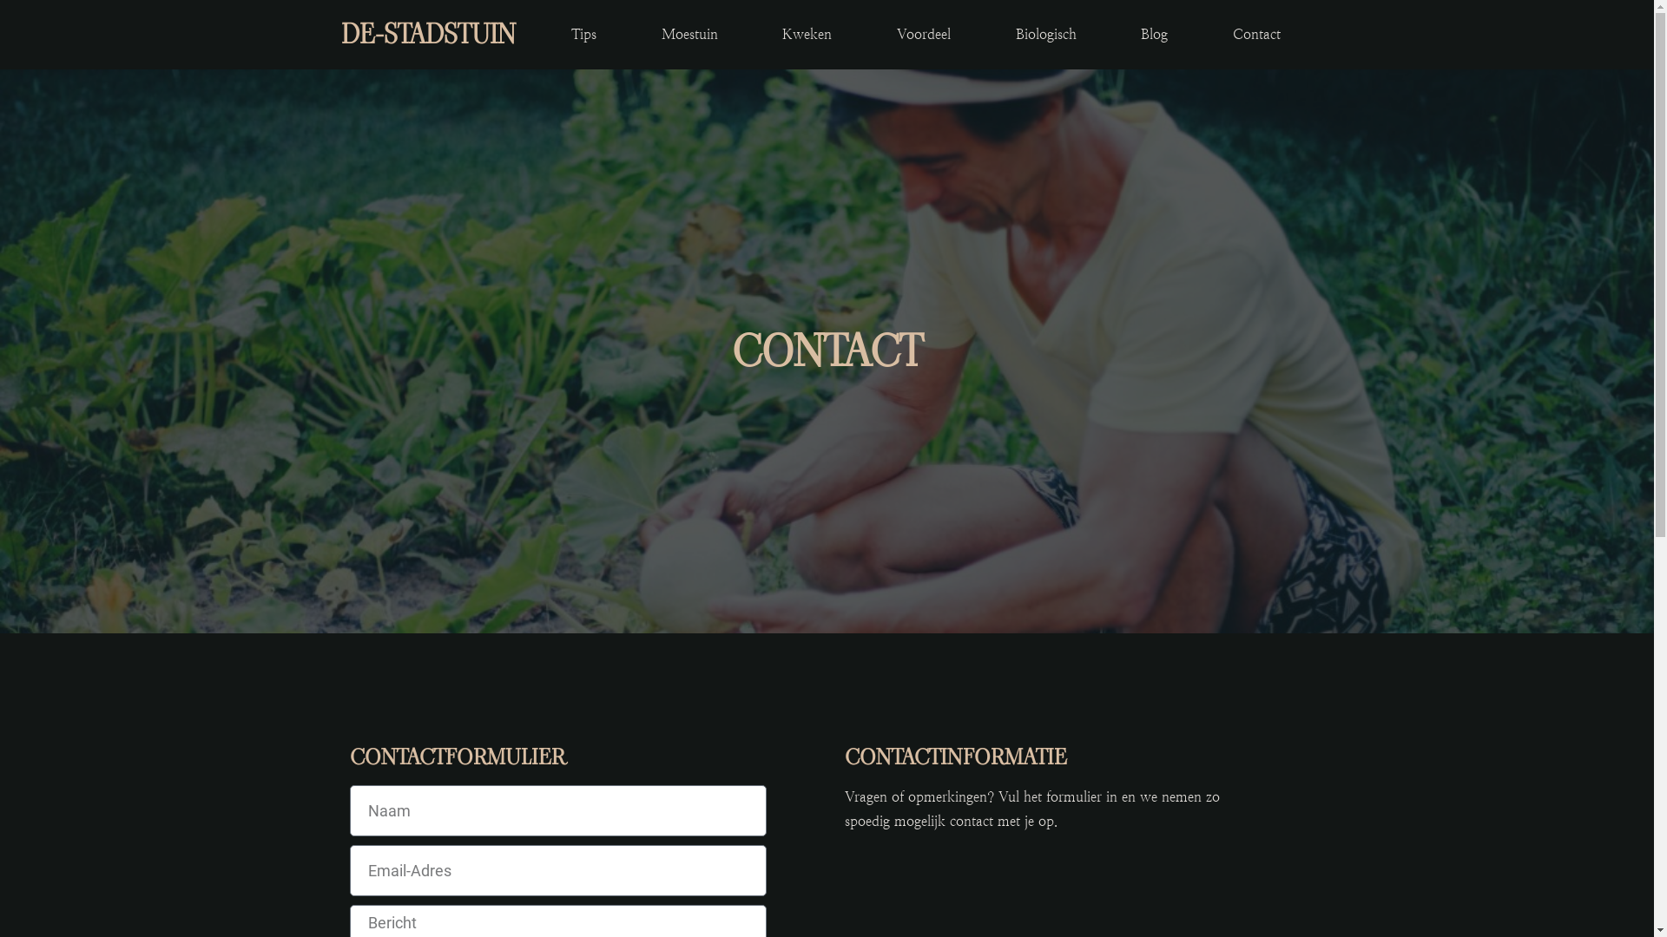 The width and height of the screenshot is (1667, 937). Describe the element at coordinates (583, 35) in the screenshot. I see `Tips` at that location.